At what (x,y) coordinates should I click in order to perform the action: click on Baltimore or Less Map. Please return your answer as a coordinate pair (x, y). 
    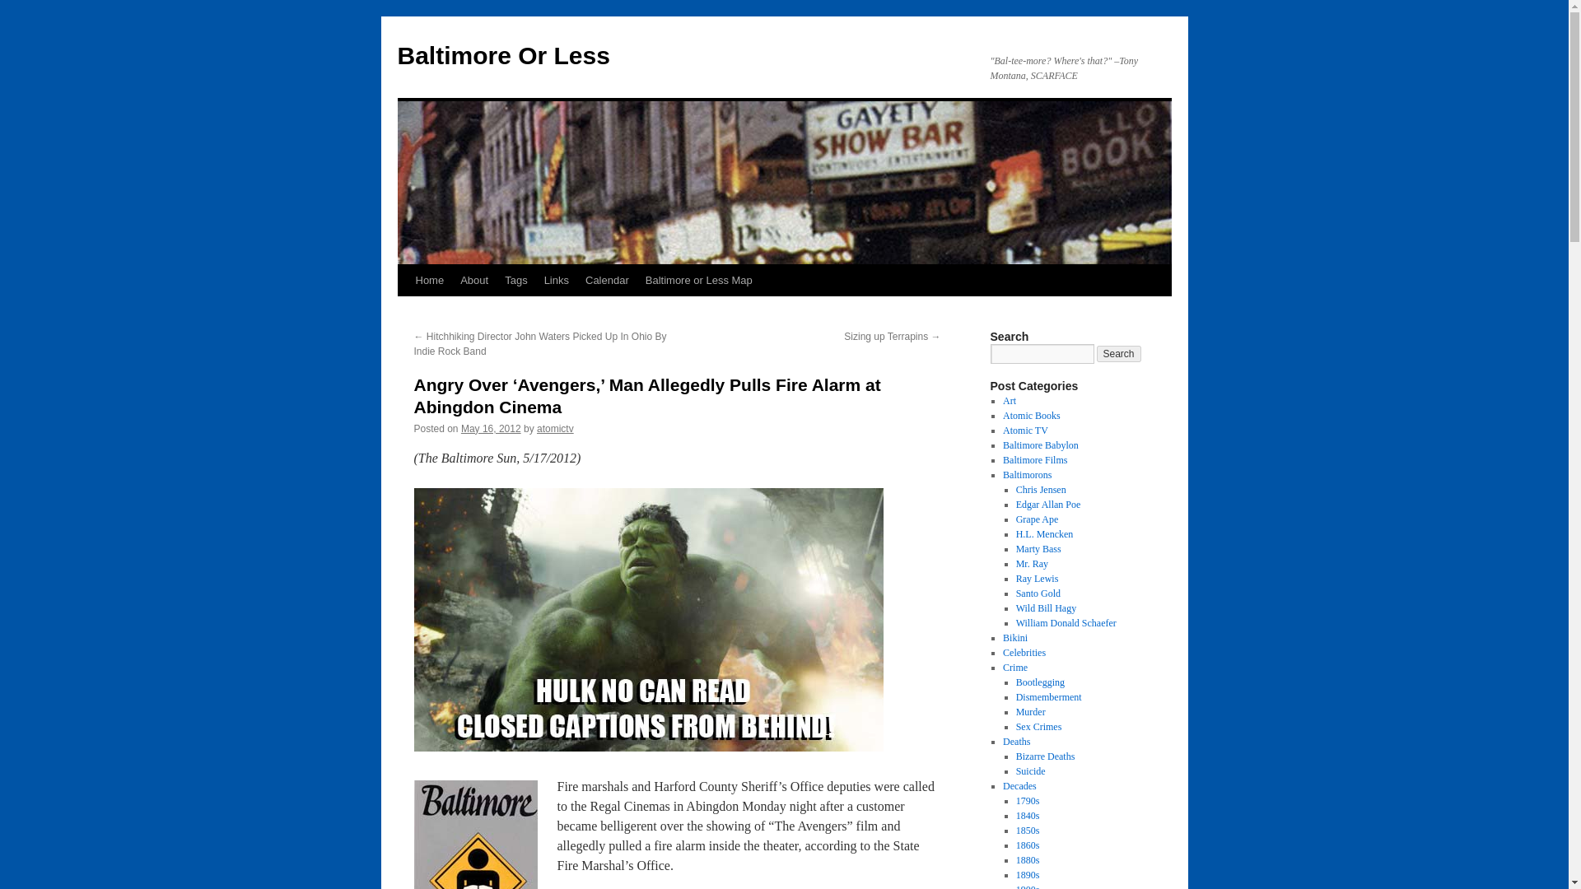
    Looking at the image, I should click on (698, 280).